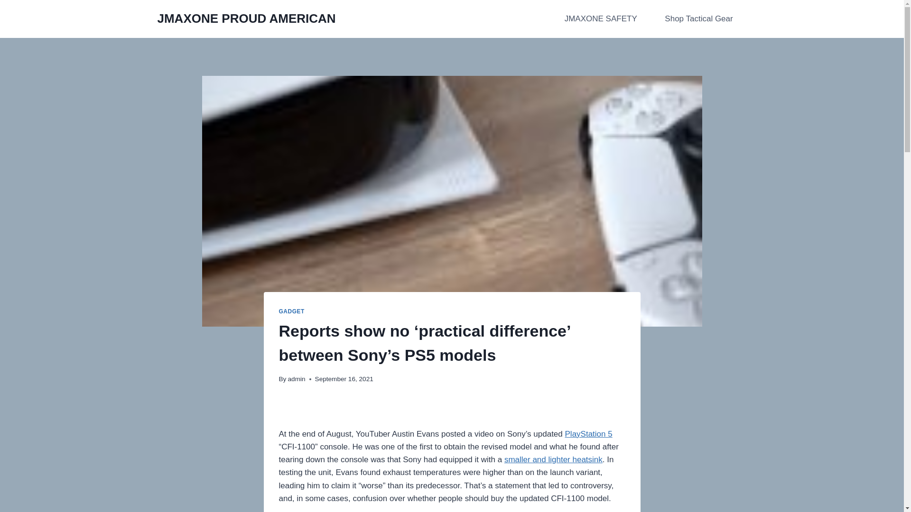  I want to click on Shop Tactical Gear, so click(699, 19).